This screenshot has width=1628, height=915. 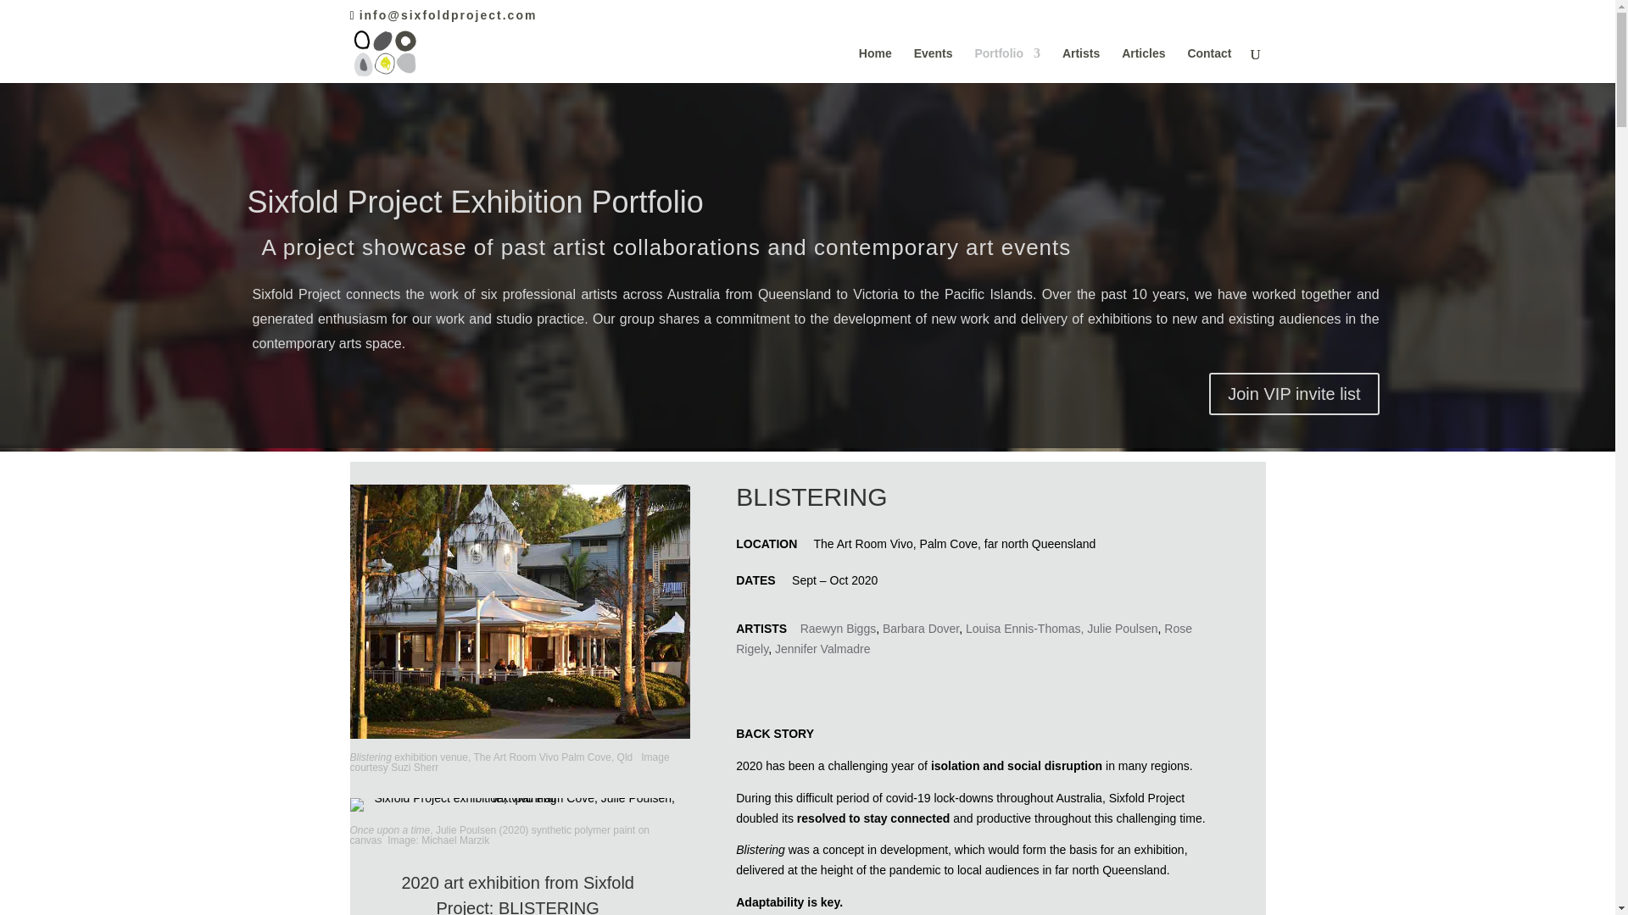 What do you see at coordinates (1123, 629) in the screenshot?
I see `Julie Poulsen` at bounding box center [1123, 629].